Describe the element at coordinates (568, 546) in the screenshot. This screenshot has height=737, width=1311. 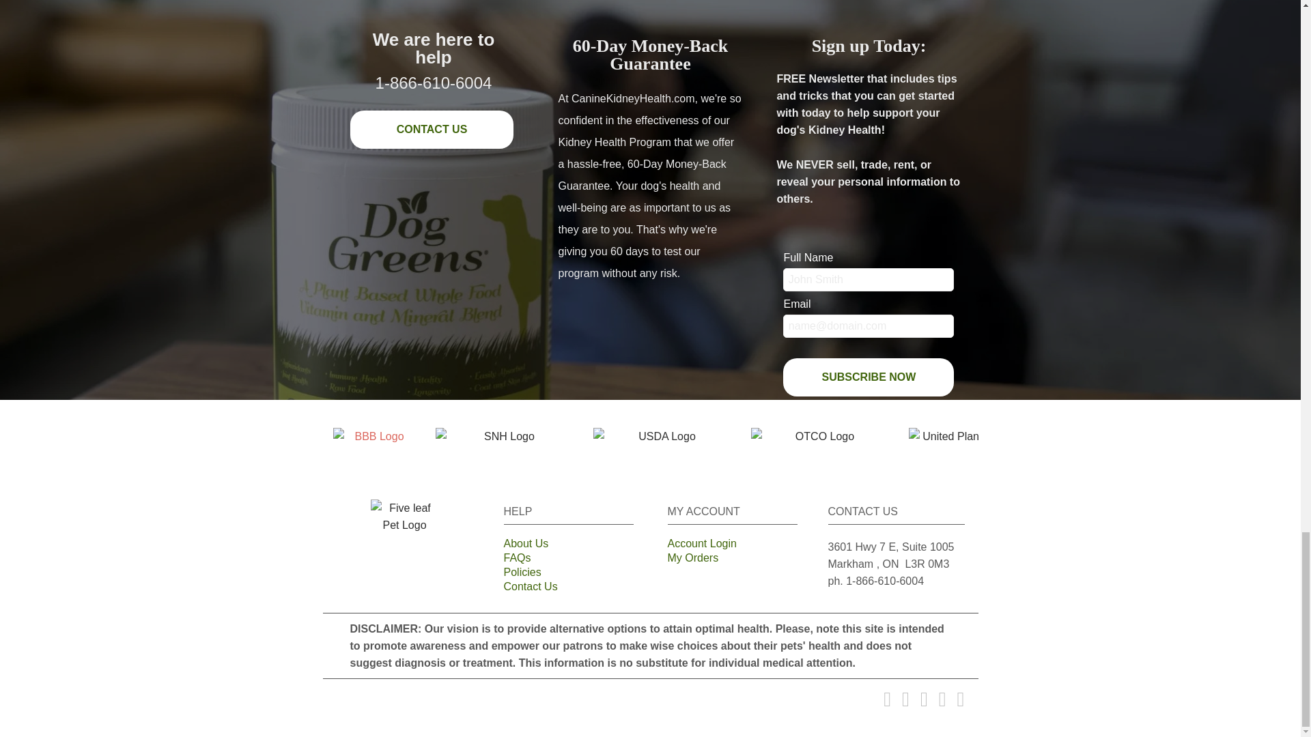
I see `About Us` at that location.